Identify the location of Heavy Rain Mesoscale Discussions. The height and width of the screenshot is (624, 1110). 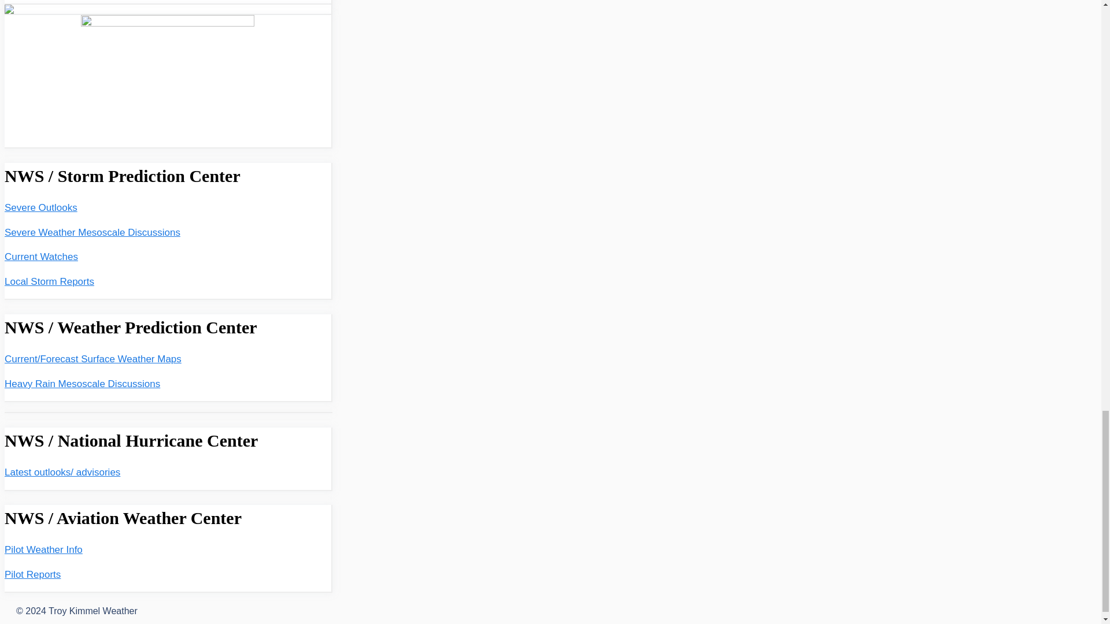
(82, 384).